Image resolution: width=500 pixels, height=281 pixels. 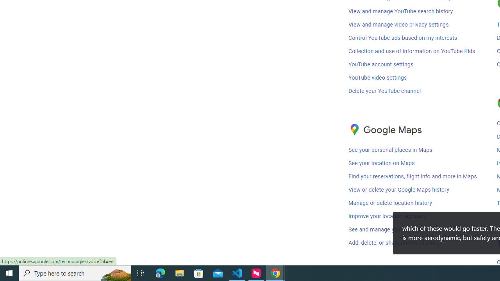 I want to click on See and manage your timeline, so click(x=386, y=230).